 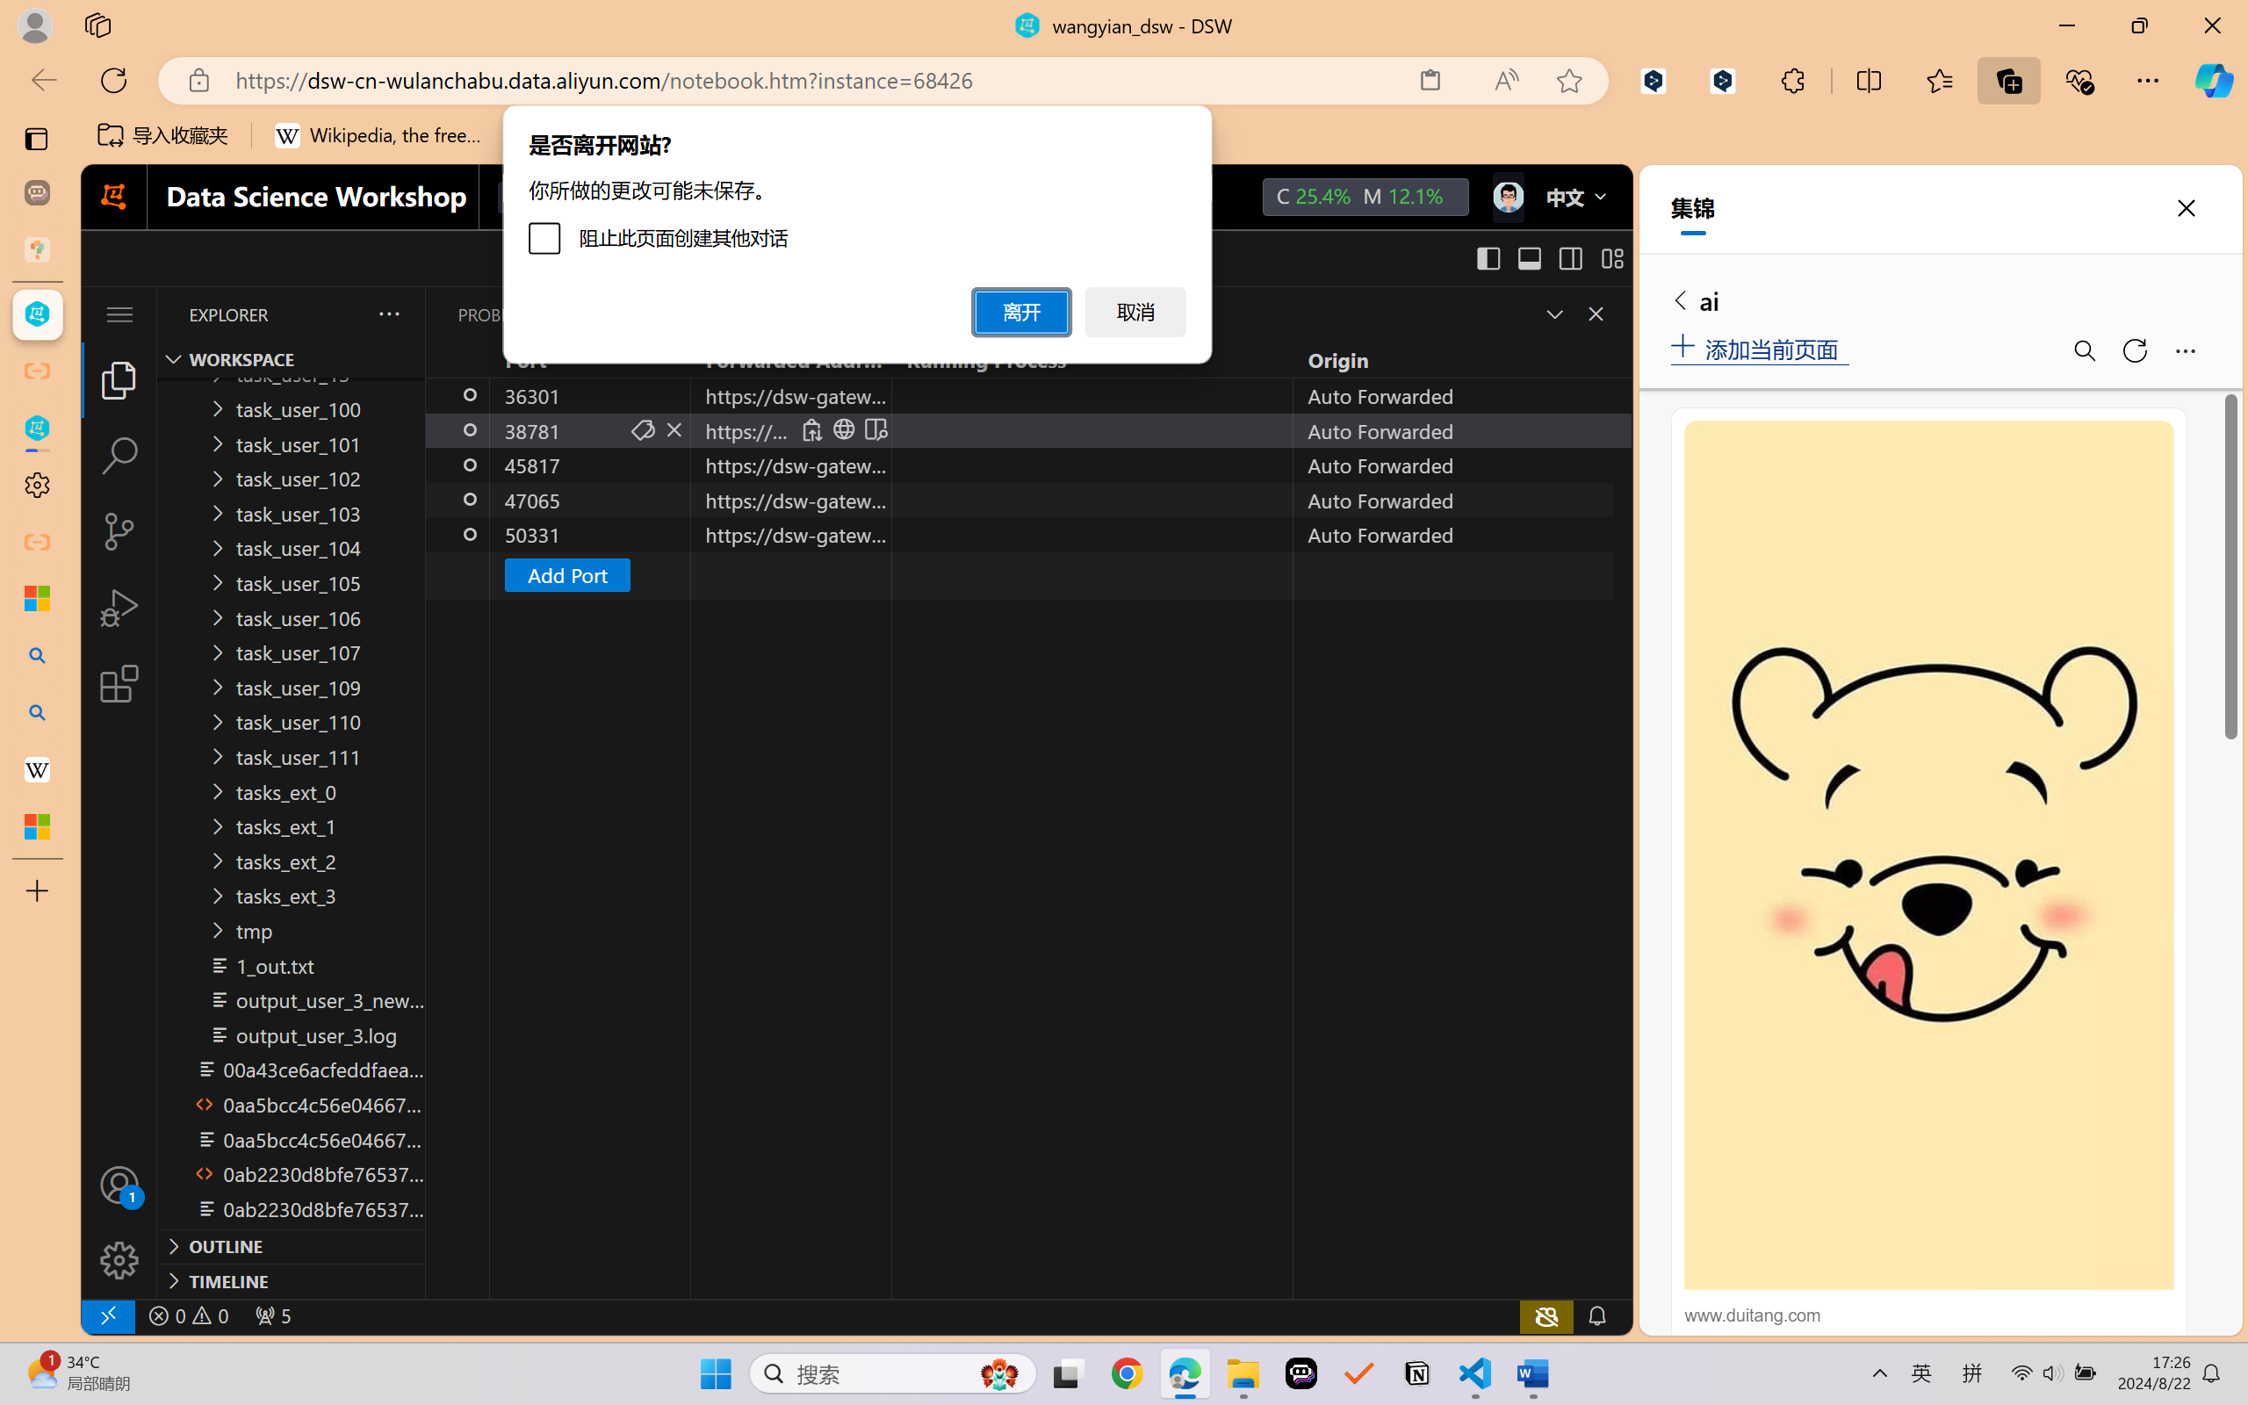 I want to click on Explorer (Ctrl+Shift+E), so click(x=119, y=379).